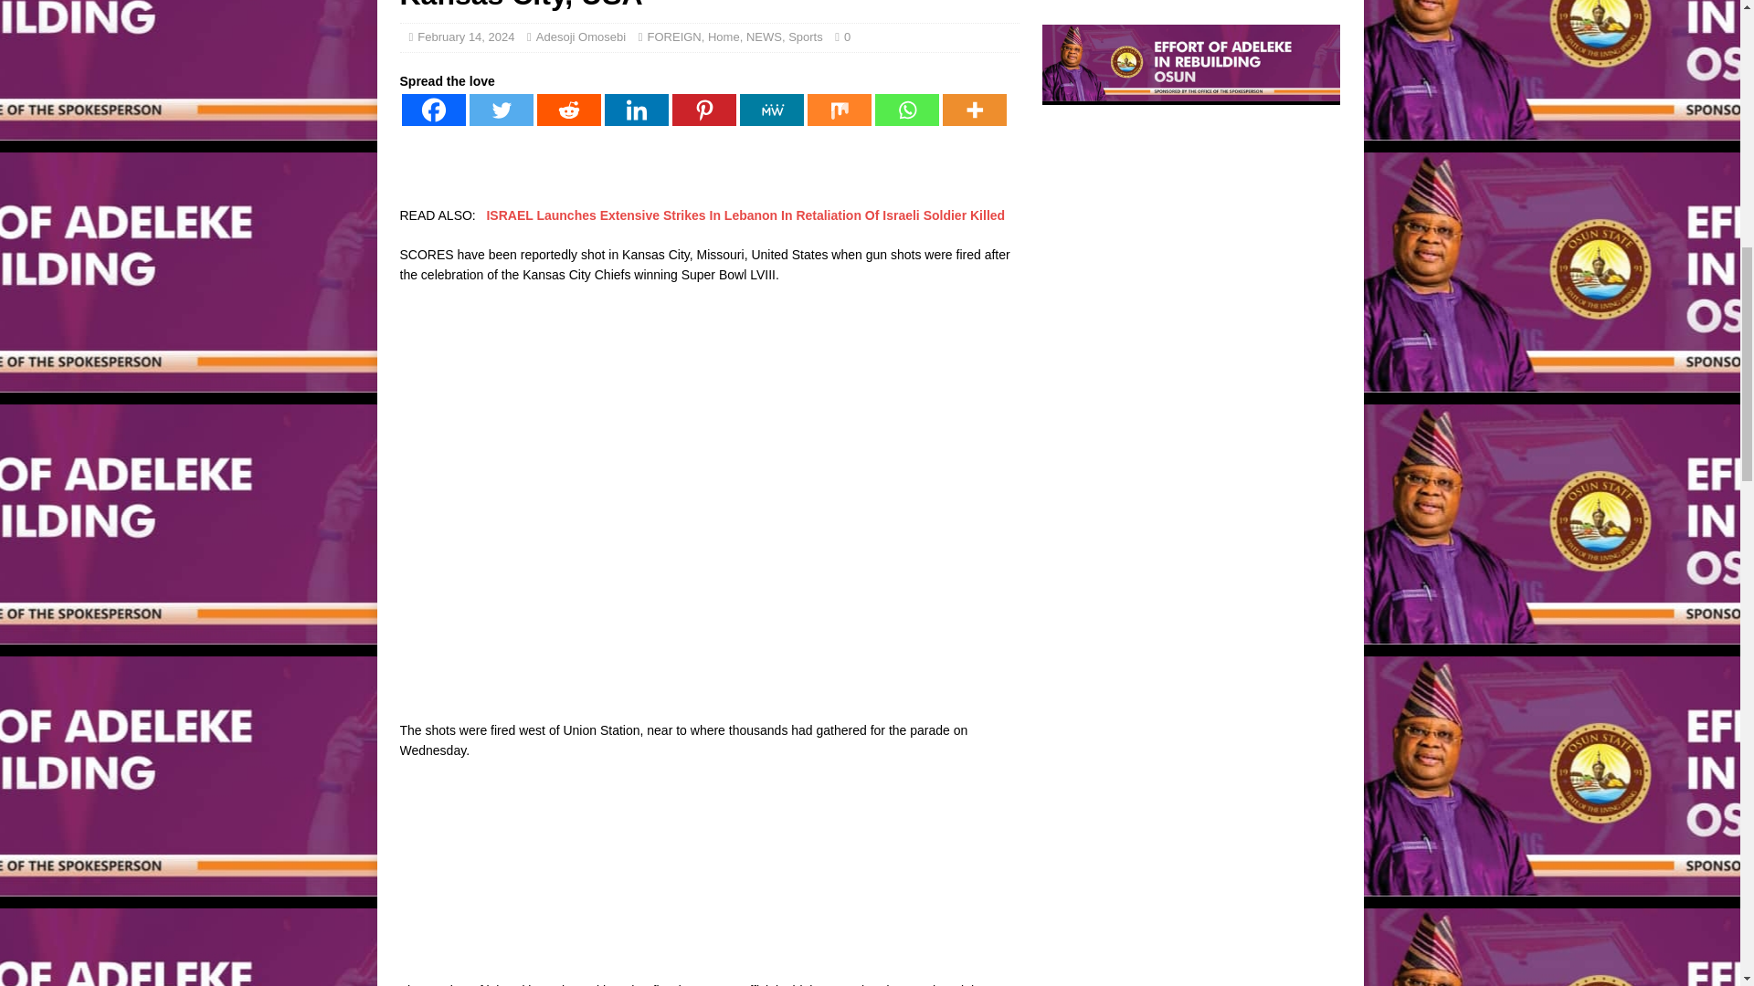 Image resolution: width=1754 pixels, height=986 pixels. I want to click on MeWe, so click(771, 110).